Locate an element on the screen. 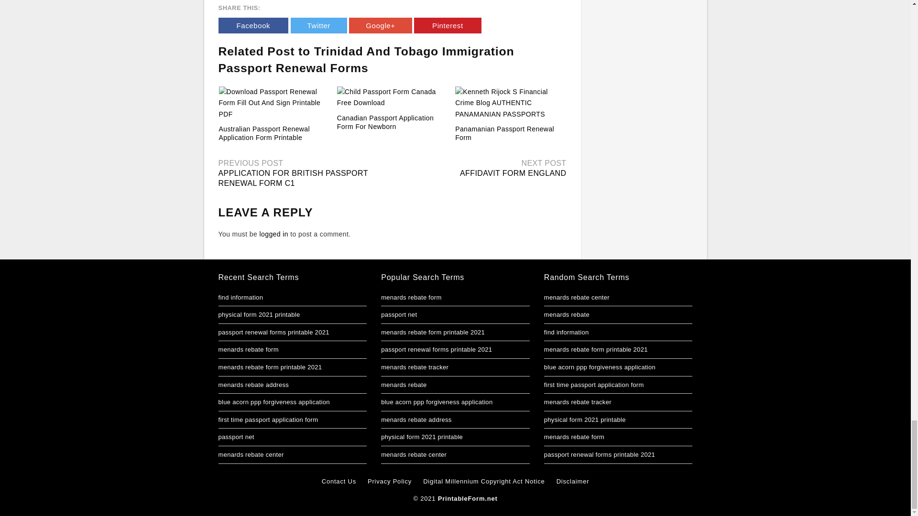 This screenshot has height=516, width=918. AFFIDAVIT FORM ENGLAND is located at coordinates (513, 173).